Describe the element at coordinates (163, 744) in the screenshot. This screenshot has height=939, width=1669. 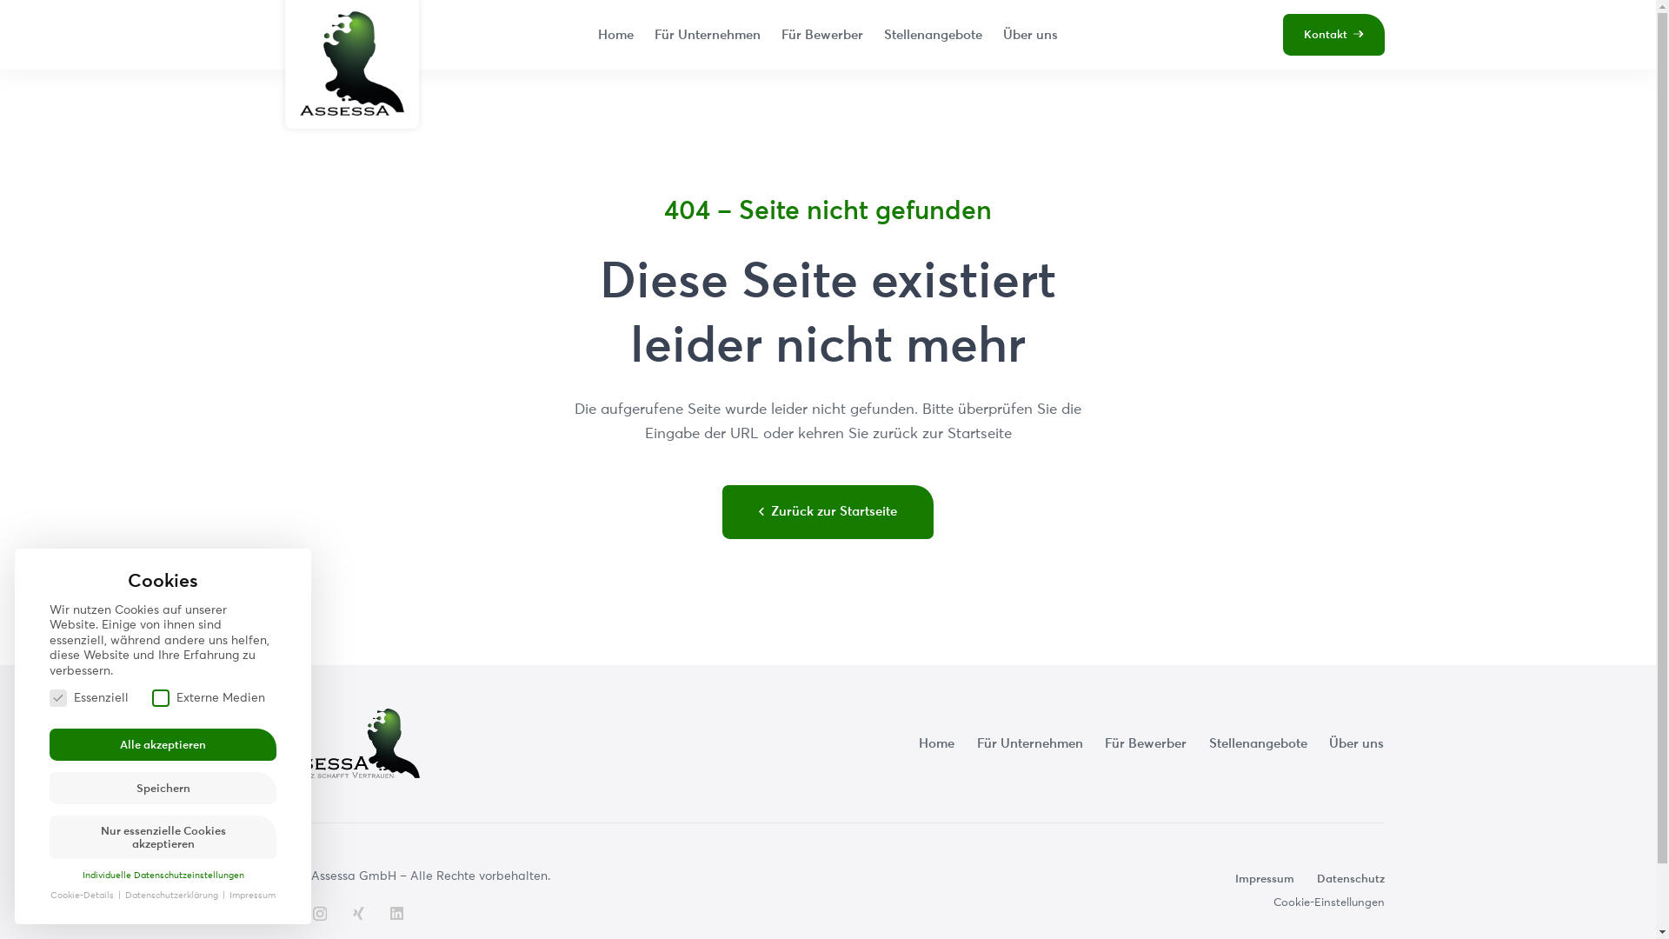
I see `Alle akzeptieren` at that location.